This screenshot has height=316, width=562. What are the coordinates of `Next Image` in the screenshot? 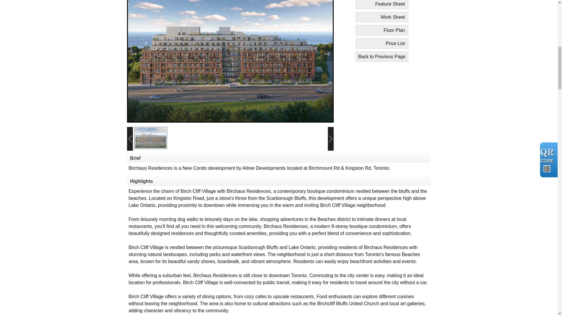 It's located at (323, 61).